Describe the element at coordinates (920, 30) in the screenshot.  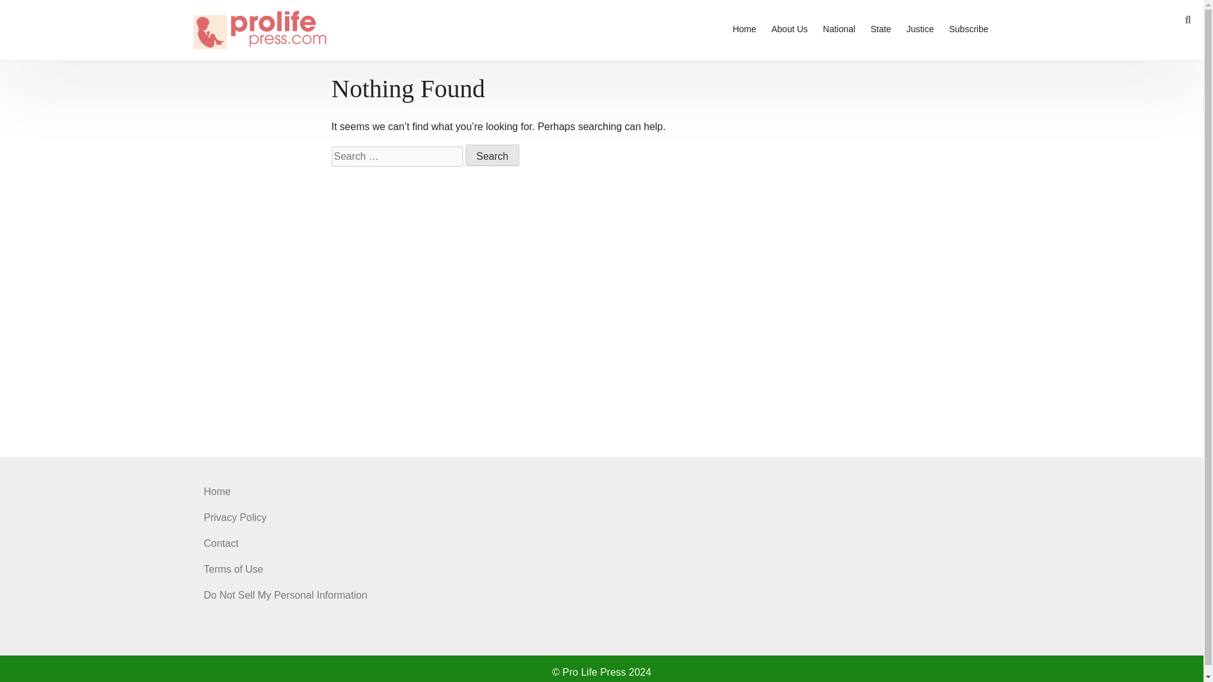
I see `Justice` at that location.